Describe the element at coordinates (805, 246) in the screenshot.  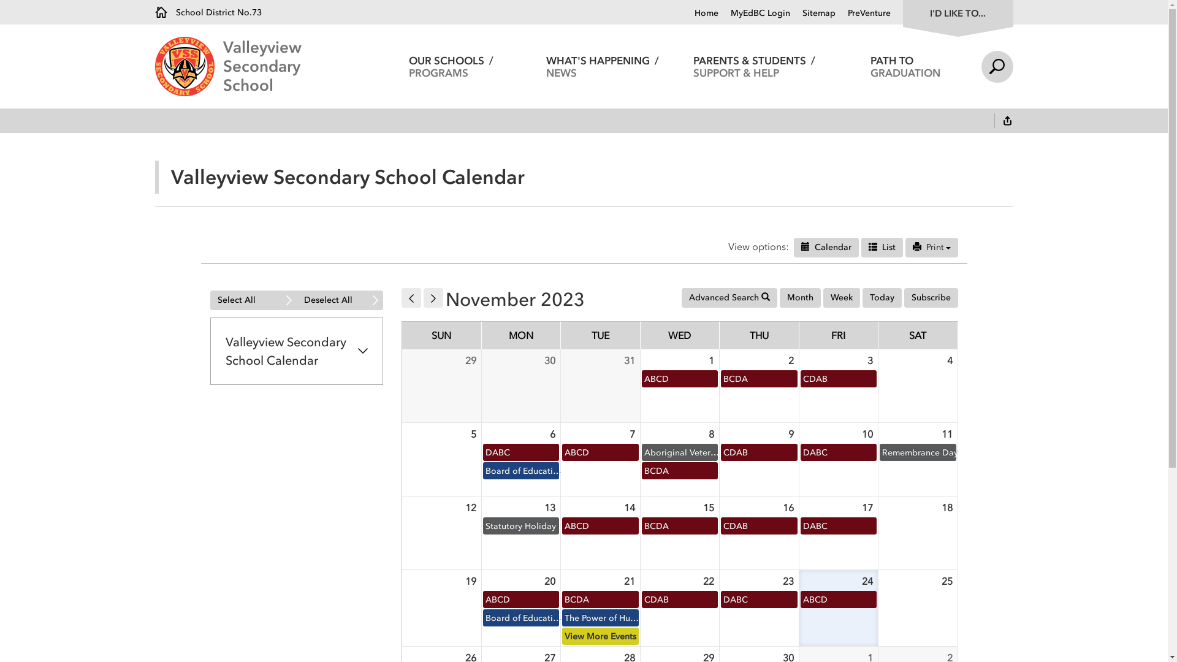
I see `Icon - Start Date` at that location.